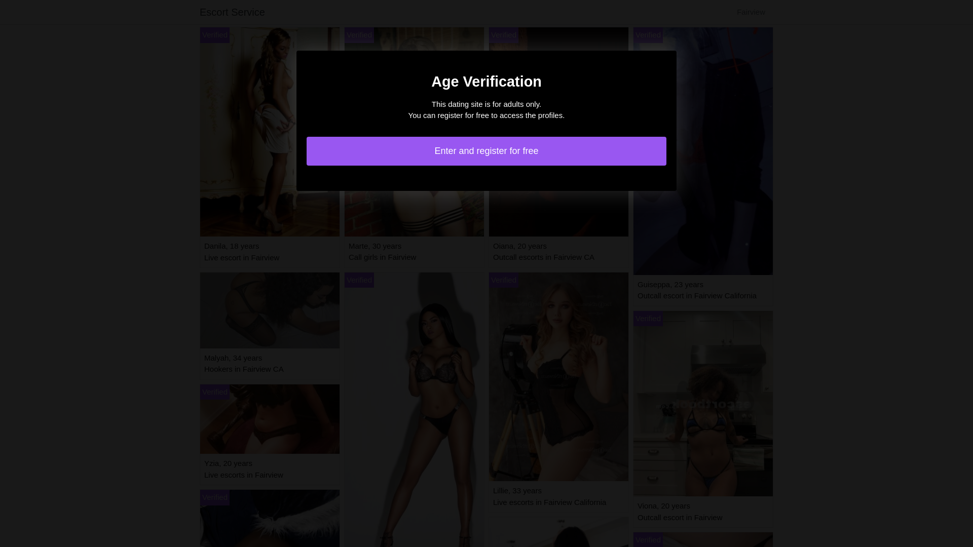 The height and width of the screenshot is (547, 973). I want to click on Enter and register for free, so click(486, 151).